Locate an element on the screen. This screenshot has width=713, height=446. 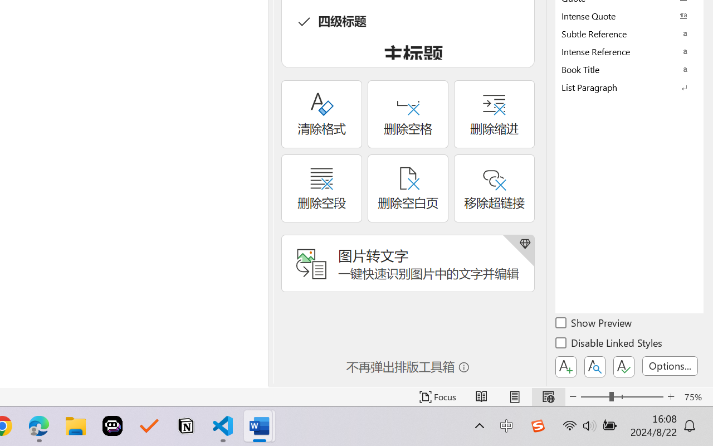
Zoom In is located at coordinates (671, 397).